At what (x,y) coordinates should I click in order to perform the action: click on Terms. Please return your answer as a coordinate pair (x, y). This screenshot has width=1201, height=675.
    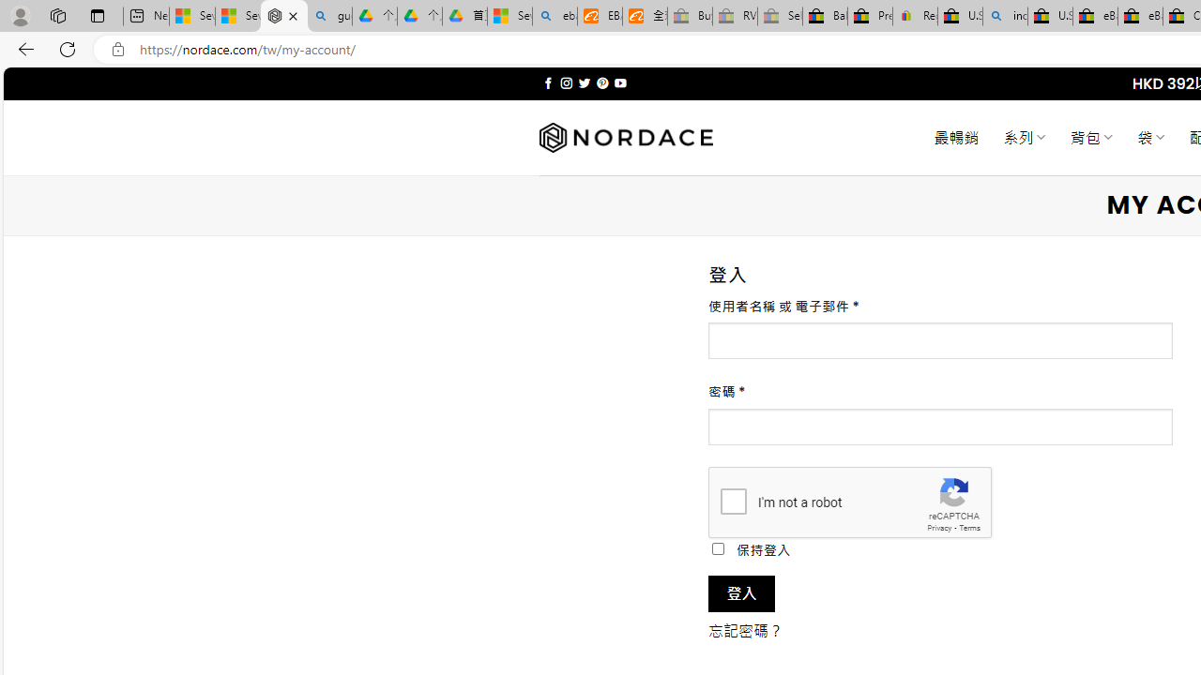
    Looking at the image, I should click on (969, 527).